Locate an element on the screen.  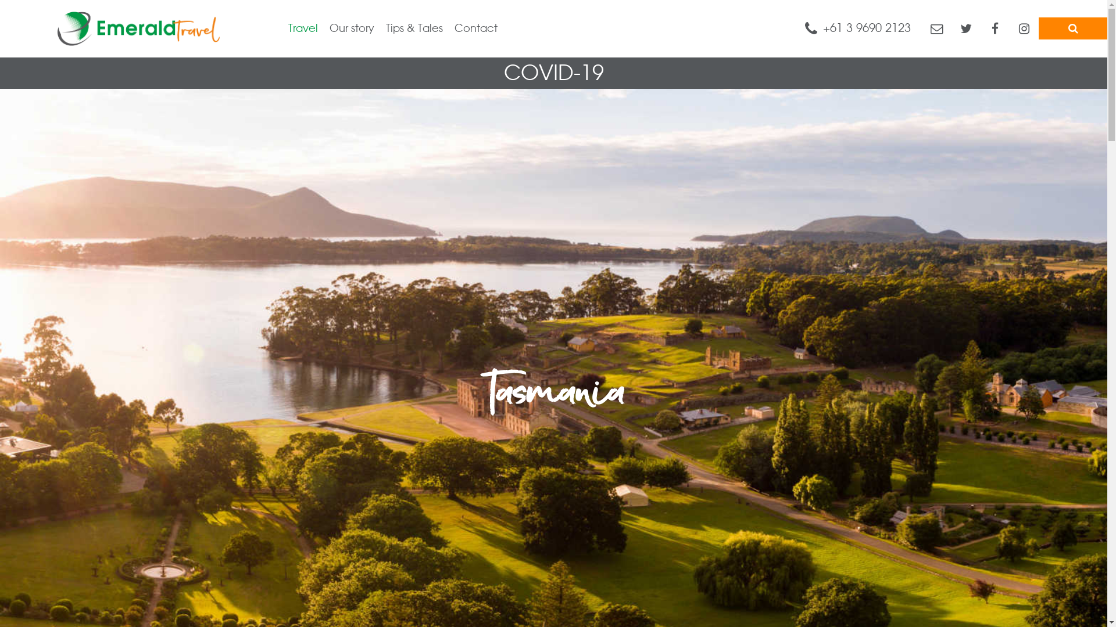
COVID-19 is located at coordinates (553, 73).